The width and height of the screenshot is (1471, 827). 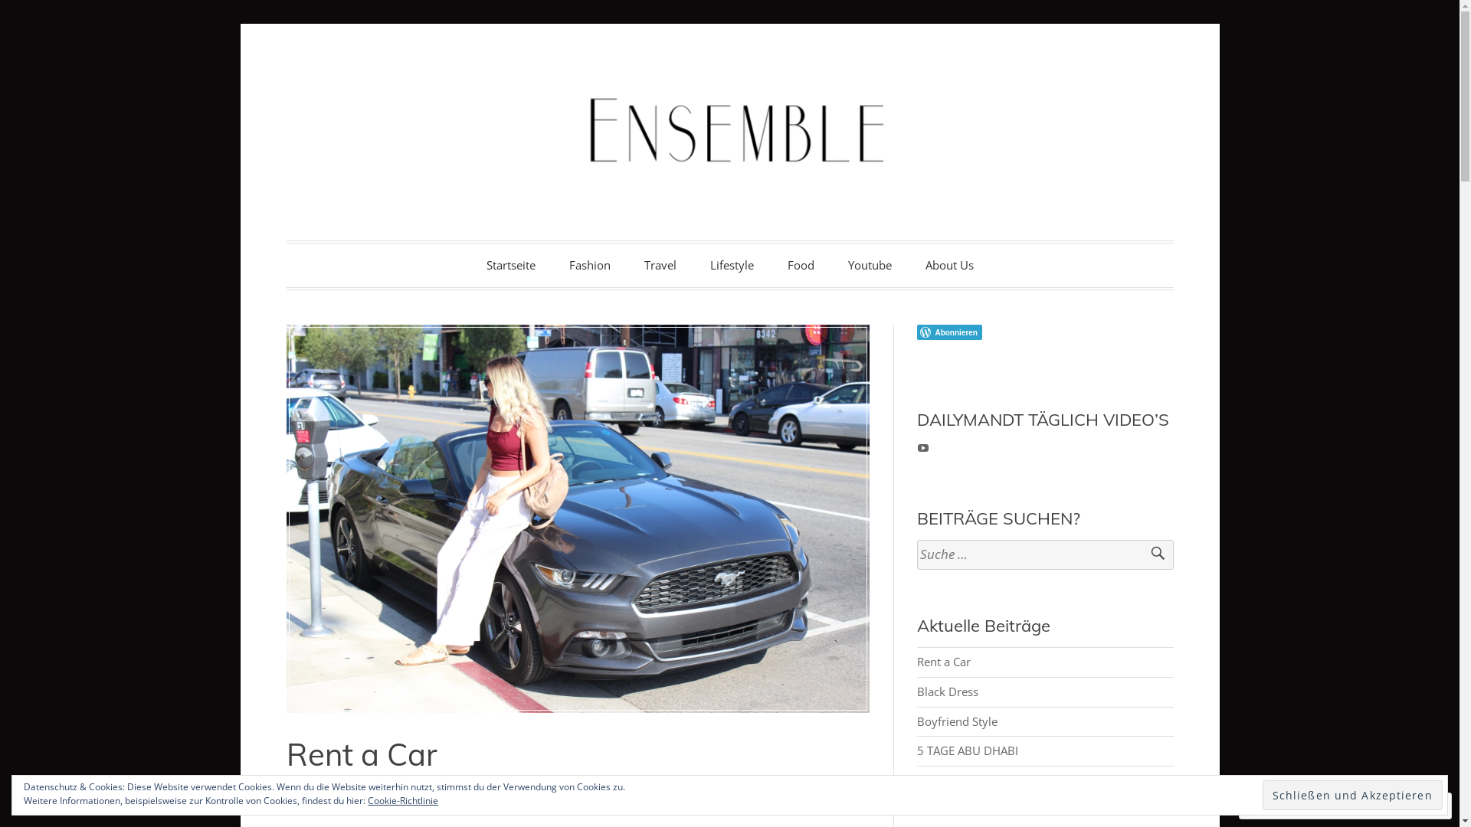 I want to click on Rent a Car, so click(x=944, y=662).